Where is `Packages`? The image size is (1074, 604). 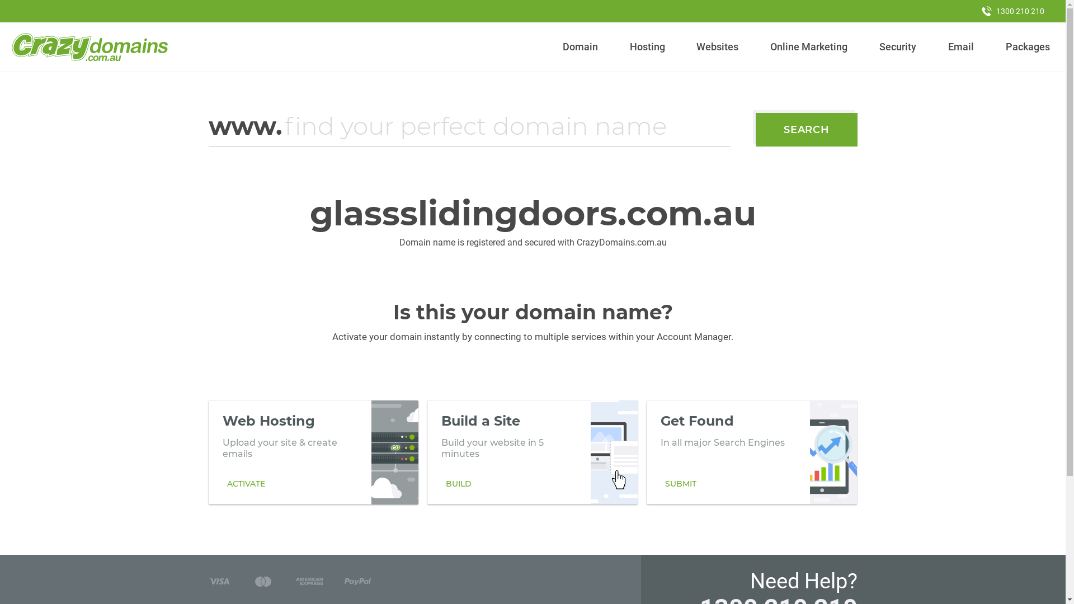 Packages is located at coordinates (1028, 47).